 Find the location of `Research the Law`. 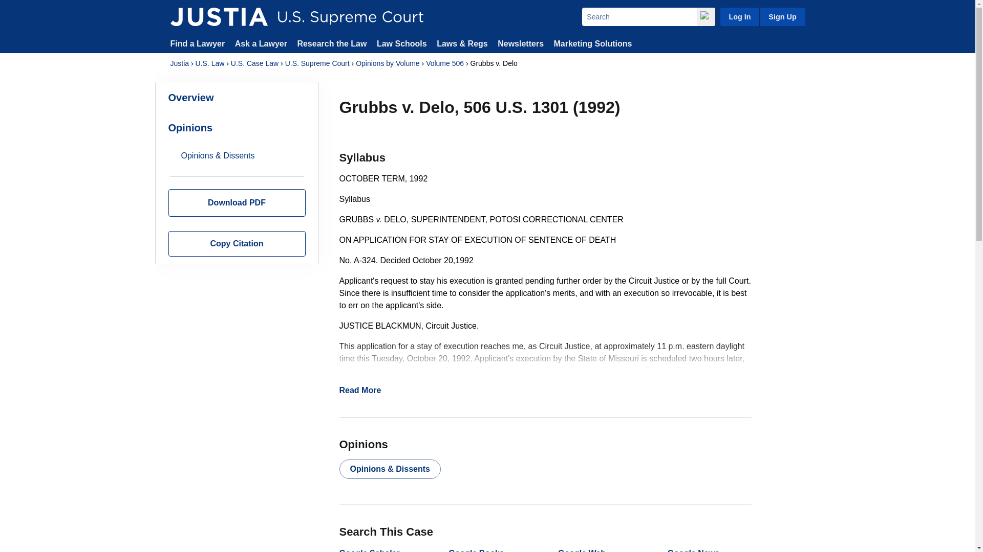

Research the Law is located at coordinates (332, 43).